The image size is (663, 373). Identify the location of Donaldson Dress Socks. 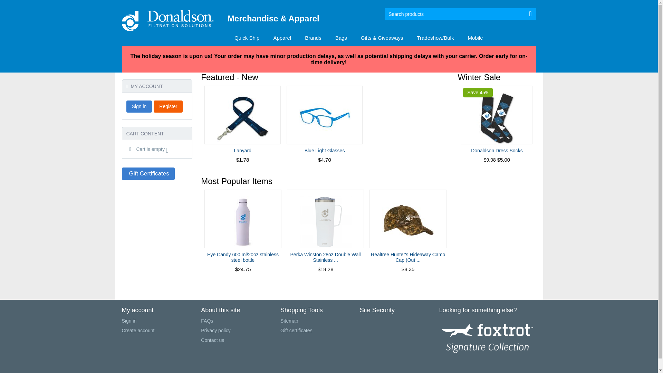
(497, 151).